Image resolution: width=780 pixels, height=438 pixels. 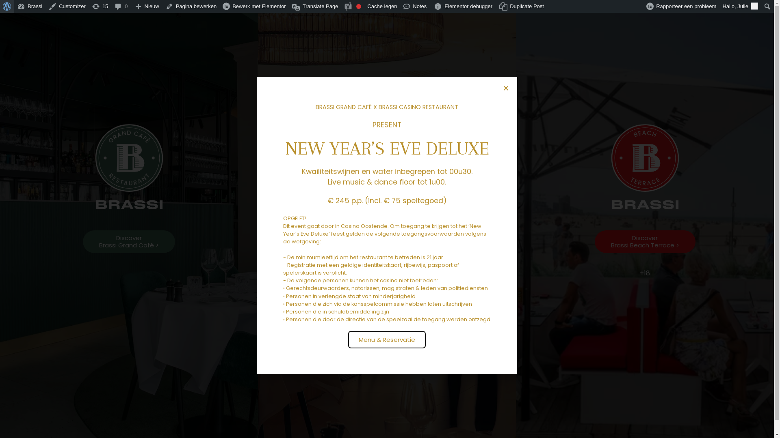 I want to click on Bewerk met Elementor, so click(x=254, y=6).